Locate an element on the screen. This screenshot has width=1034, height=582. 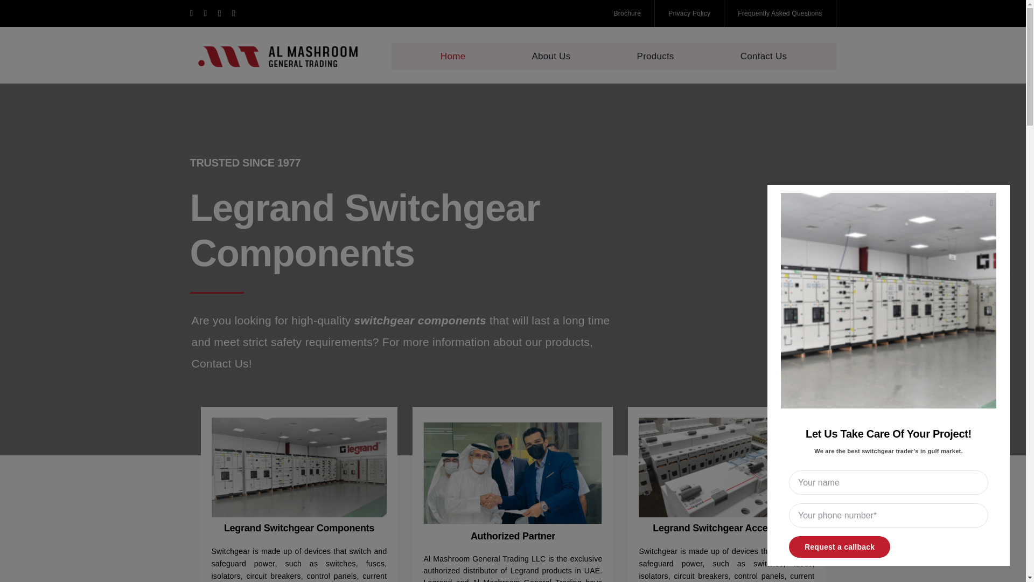
Home is located at coordinates (452, 56).